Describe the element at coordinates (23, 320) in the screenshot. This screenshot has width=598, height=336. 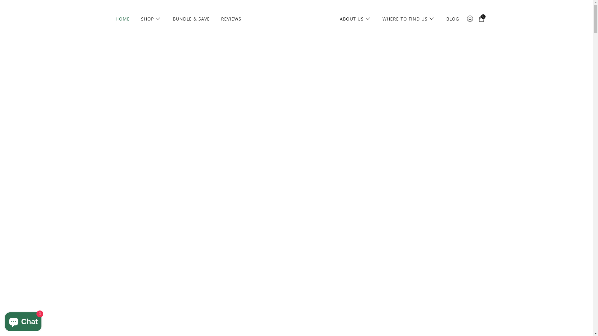
I see `Shopify online store chat` at that location.